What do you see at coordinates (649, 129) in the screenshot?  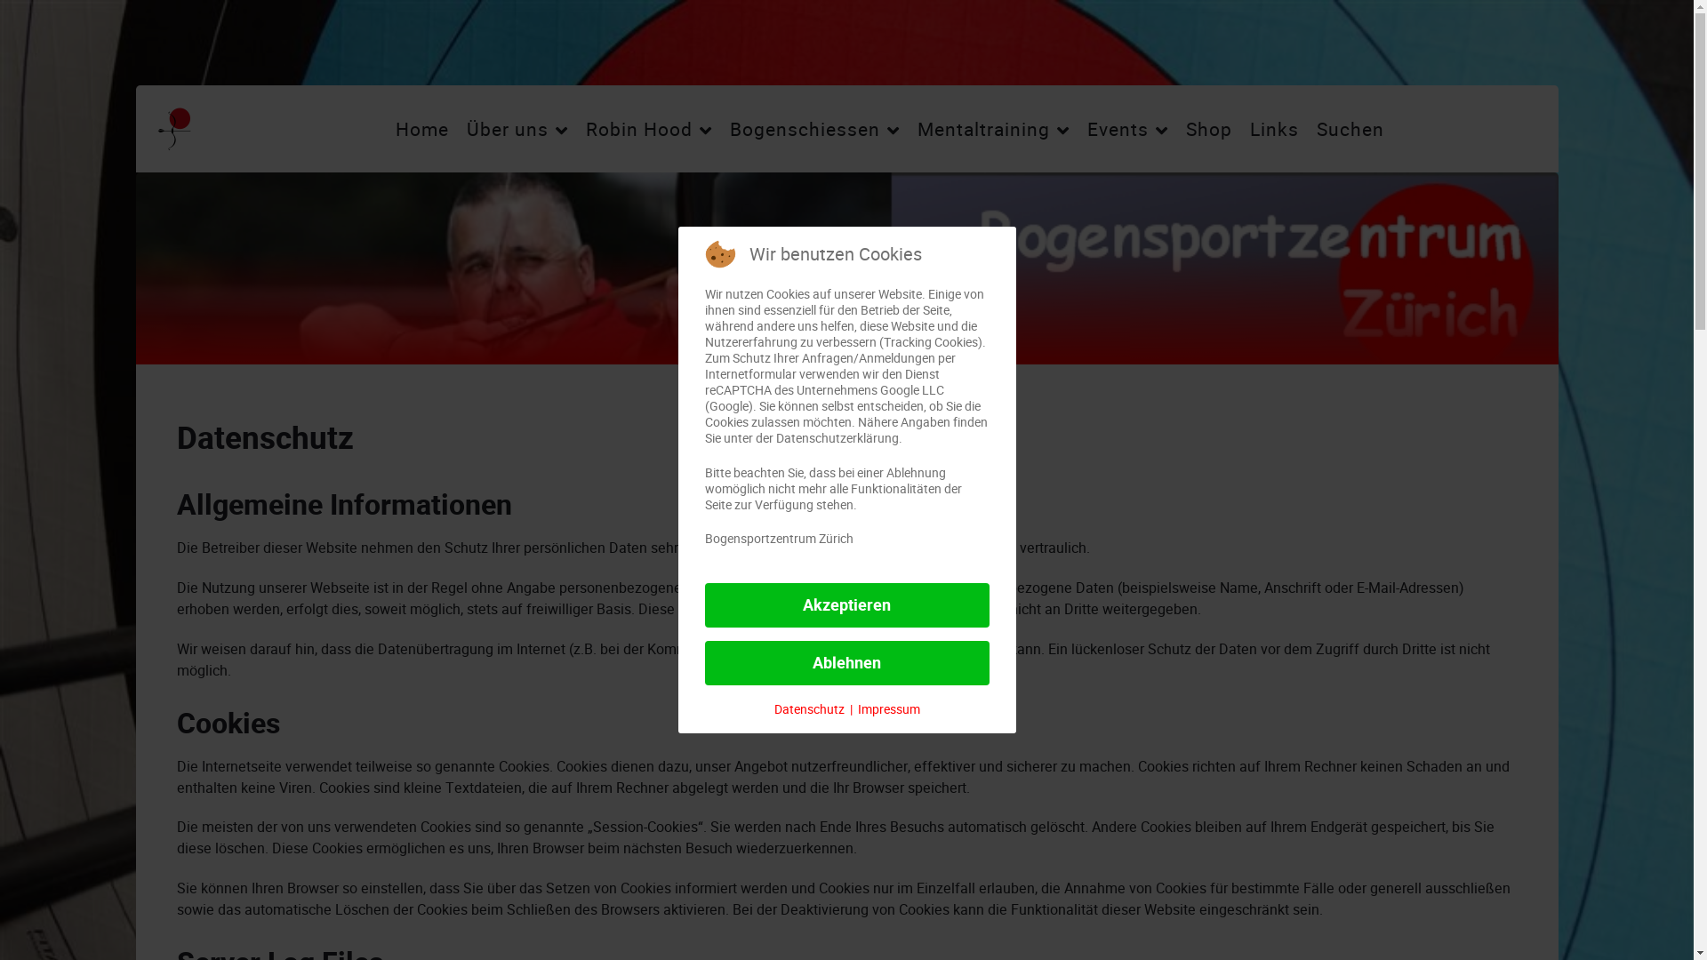 I see `Robin Hood` at bounding box center [649, 129].